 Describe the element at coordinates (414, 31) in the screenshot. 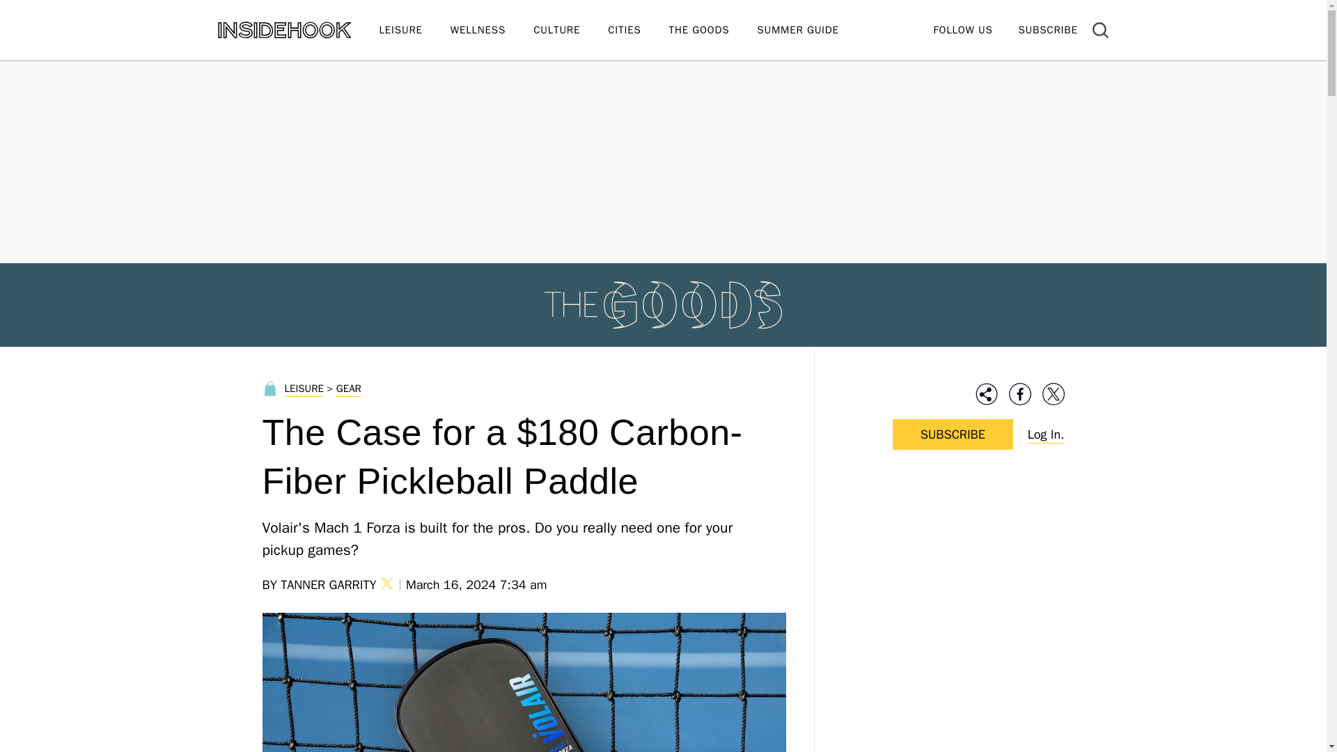

I see `LEISURE` at that location.